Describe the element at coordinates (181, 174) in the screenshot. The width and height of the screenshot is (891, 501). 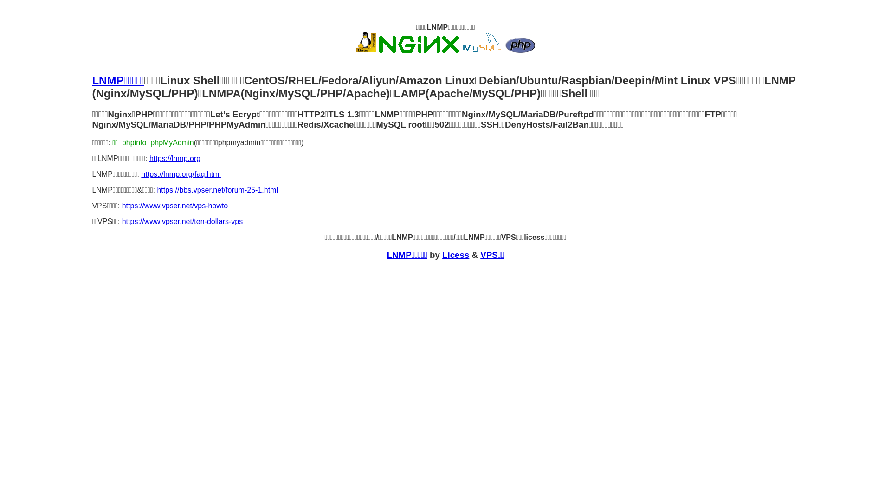
I see `https://lnmp.org/faq.html` at that location.